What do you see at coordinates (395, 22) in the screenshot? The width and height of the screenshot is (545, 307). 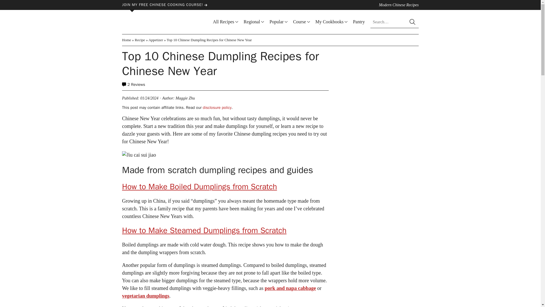 I see `Search for` at bounding box center [395, 22].